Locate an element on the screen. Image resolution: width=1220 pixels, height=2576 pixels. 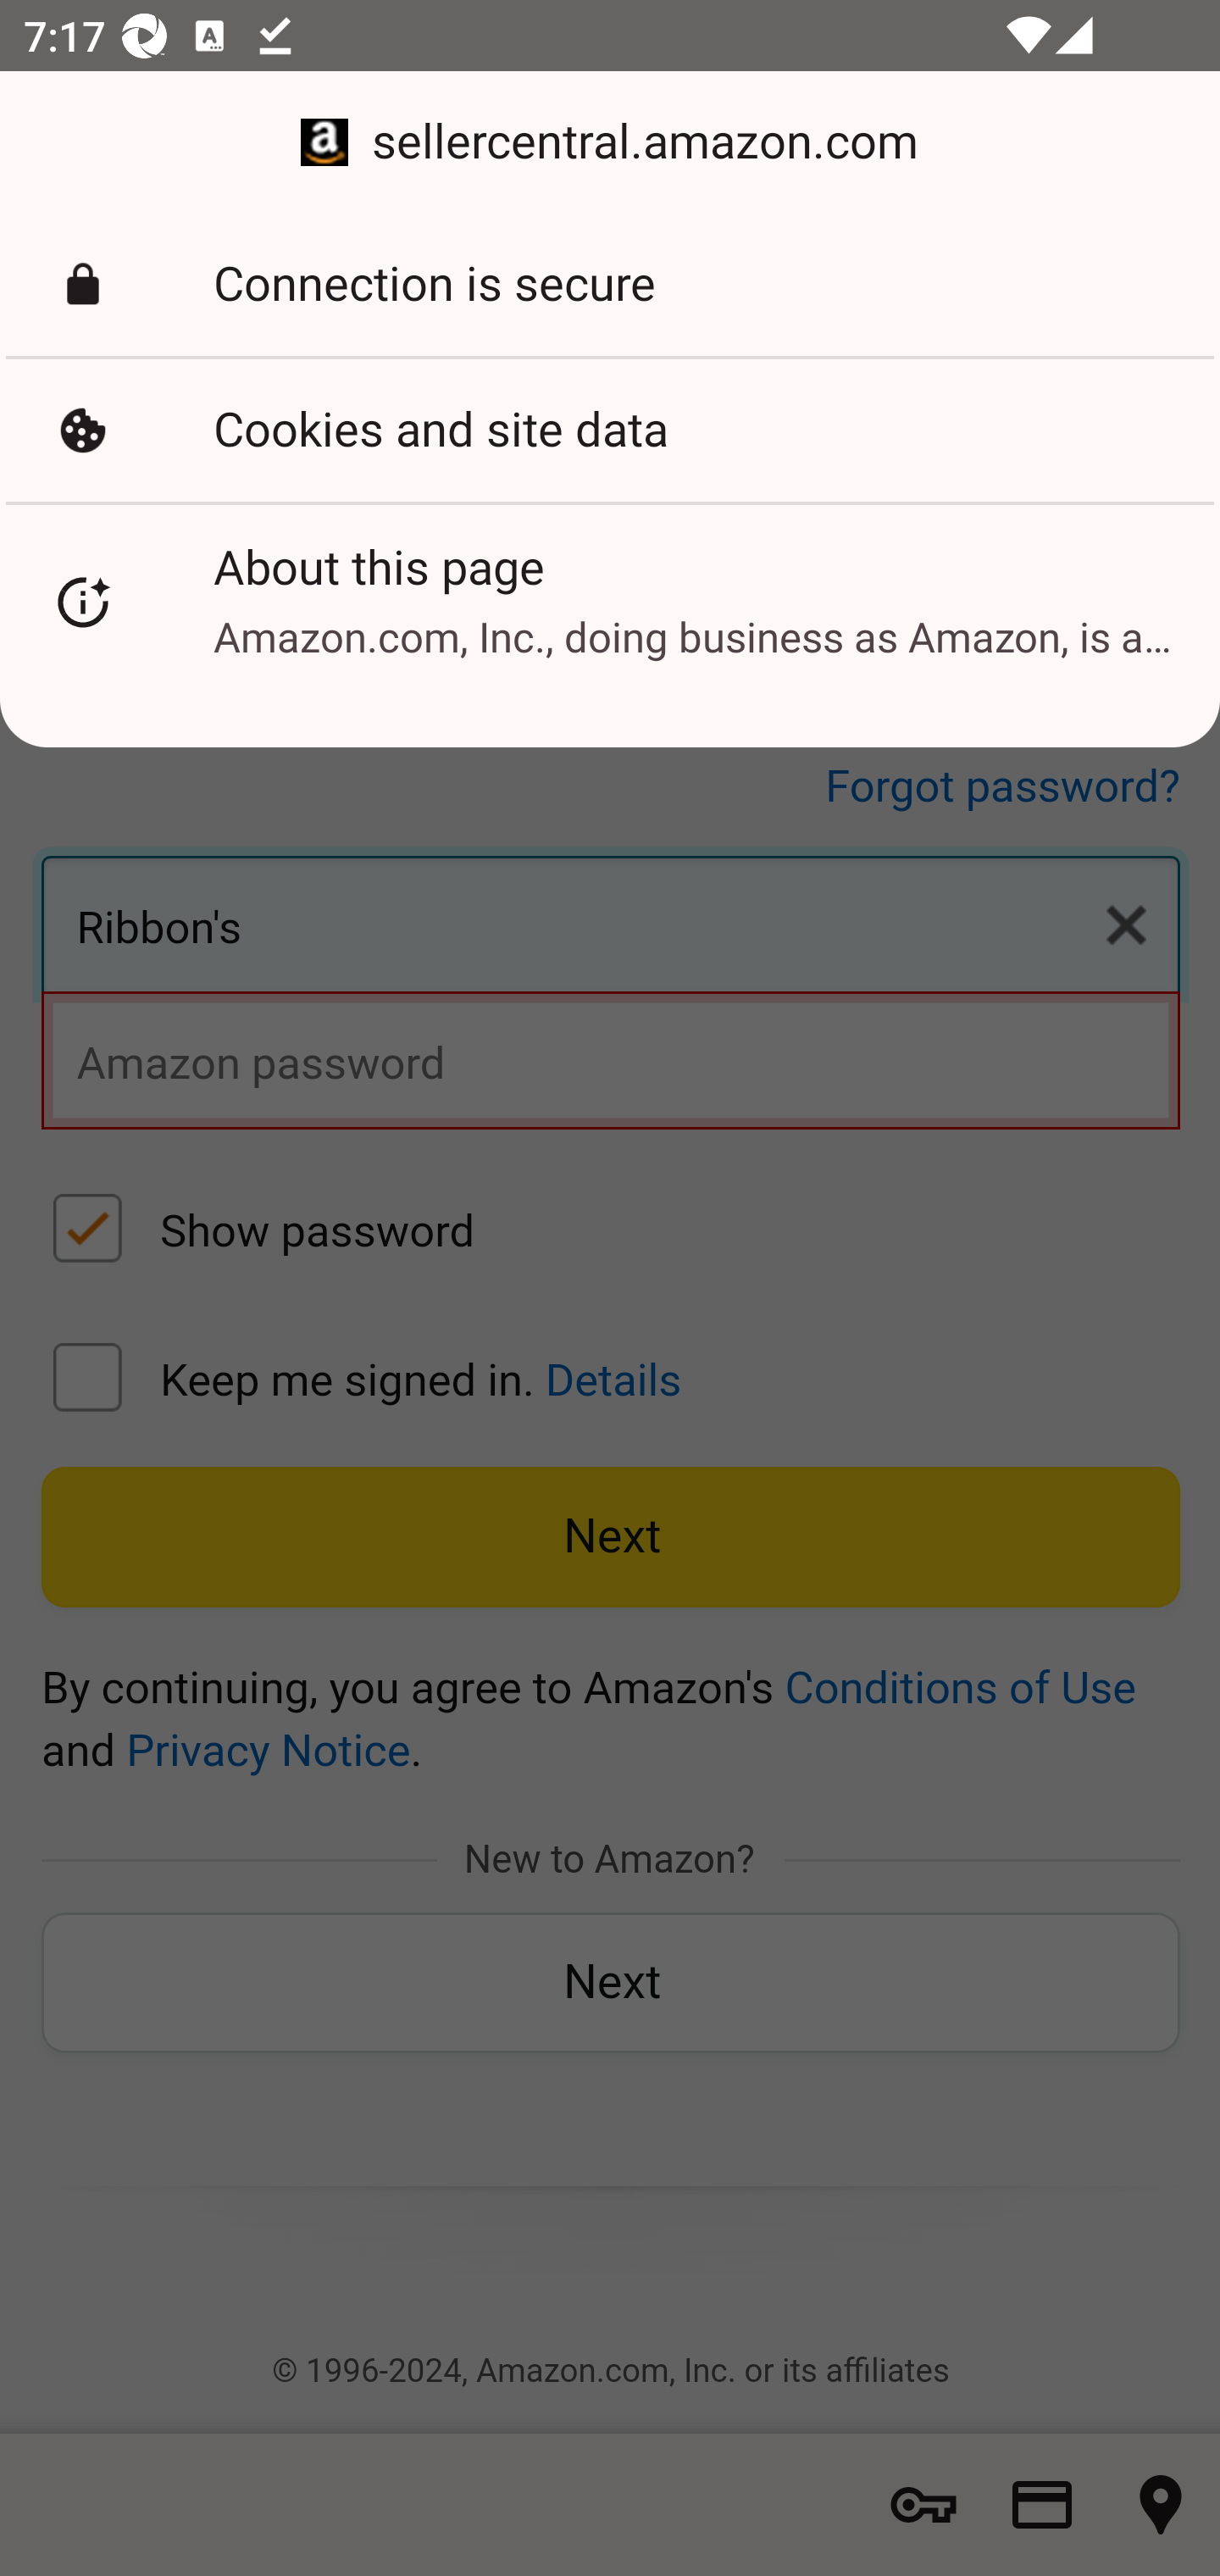
Connection is secure is located at coordinates (610, 285).